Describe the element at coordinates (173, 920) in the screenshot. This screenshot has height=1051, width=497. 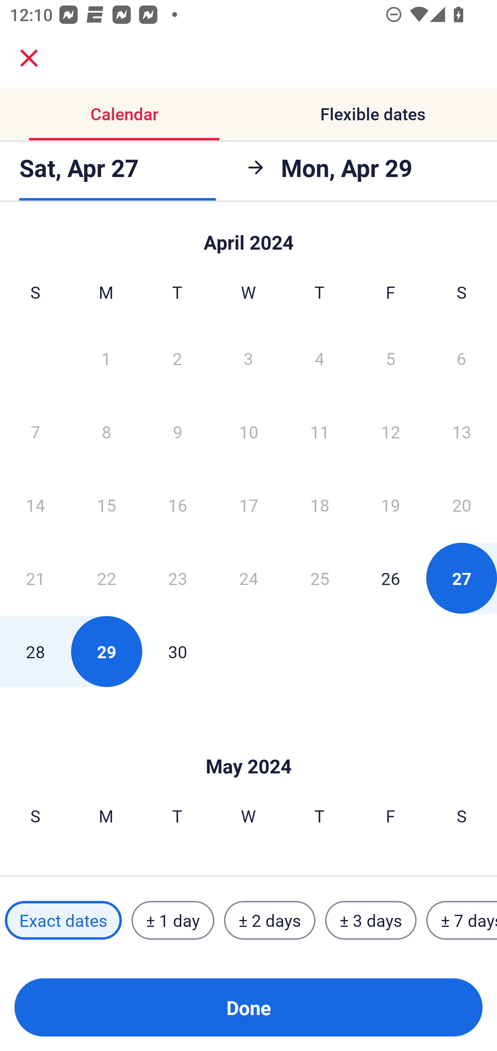
I see `± 1 day` at that location.